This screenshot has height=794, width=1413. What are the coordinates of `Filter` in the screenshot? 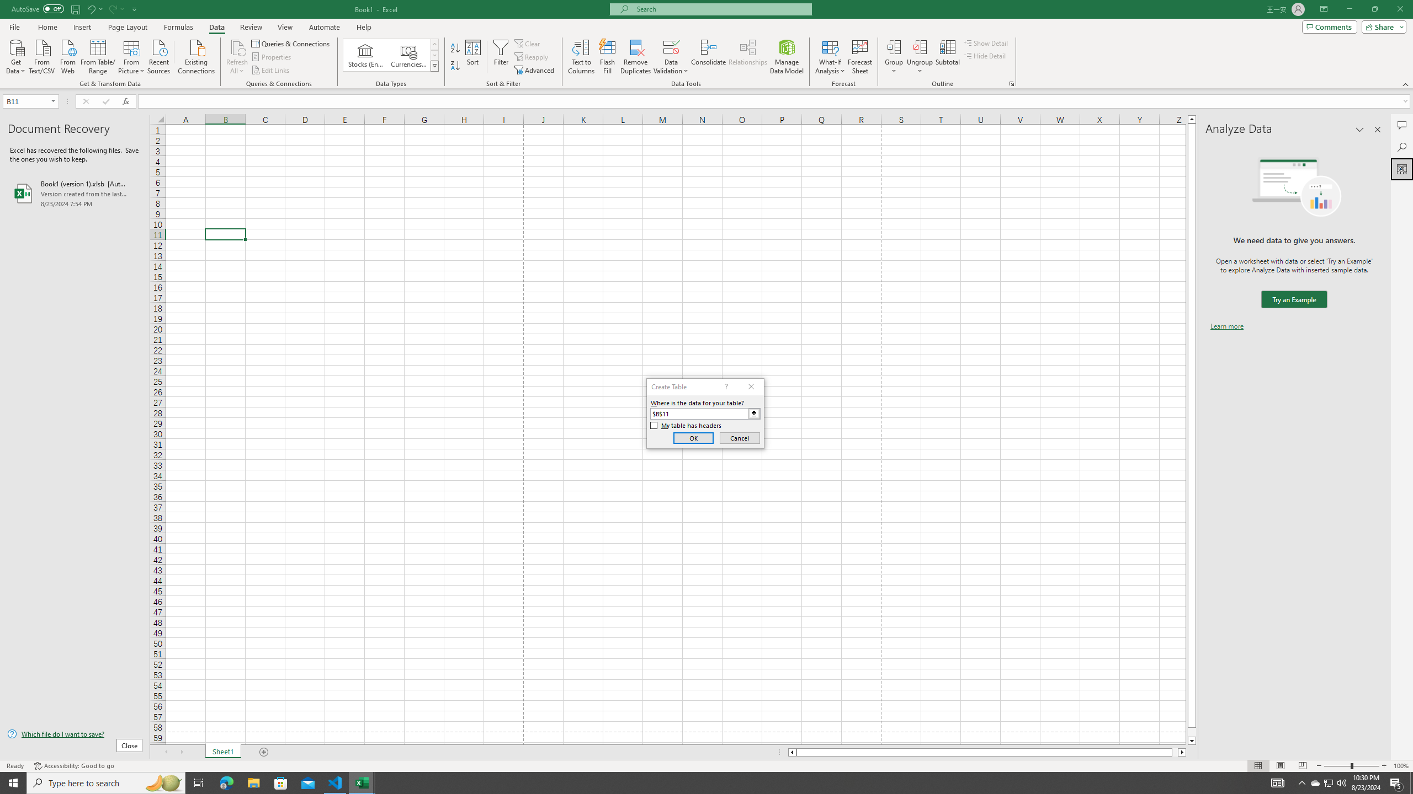 It's located at (501, 57).